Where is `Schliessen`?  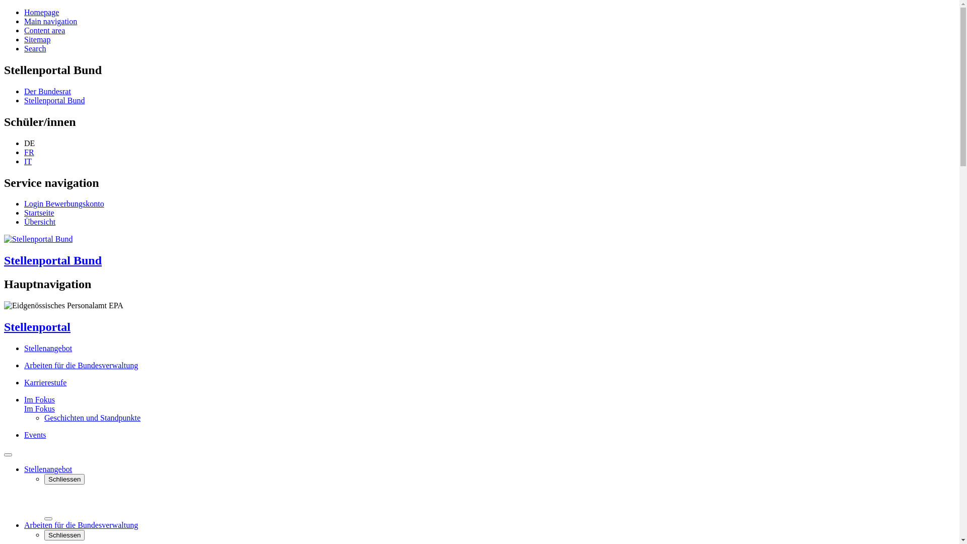
Schliessen is located at coordinates (64, 535).